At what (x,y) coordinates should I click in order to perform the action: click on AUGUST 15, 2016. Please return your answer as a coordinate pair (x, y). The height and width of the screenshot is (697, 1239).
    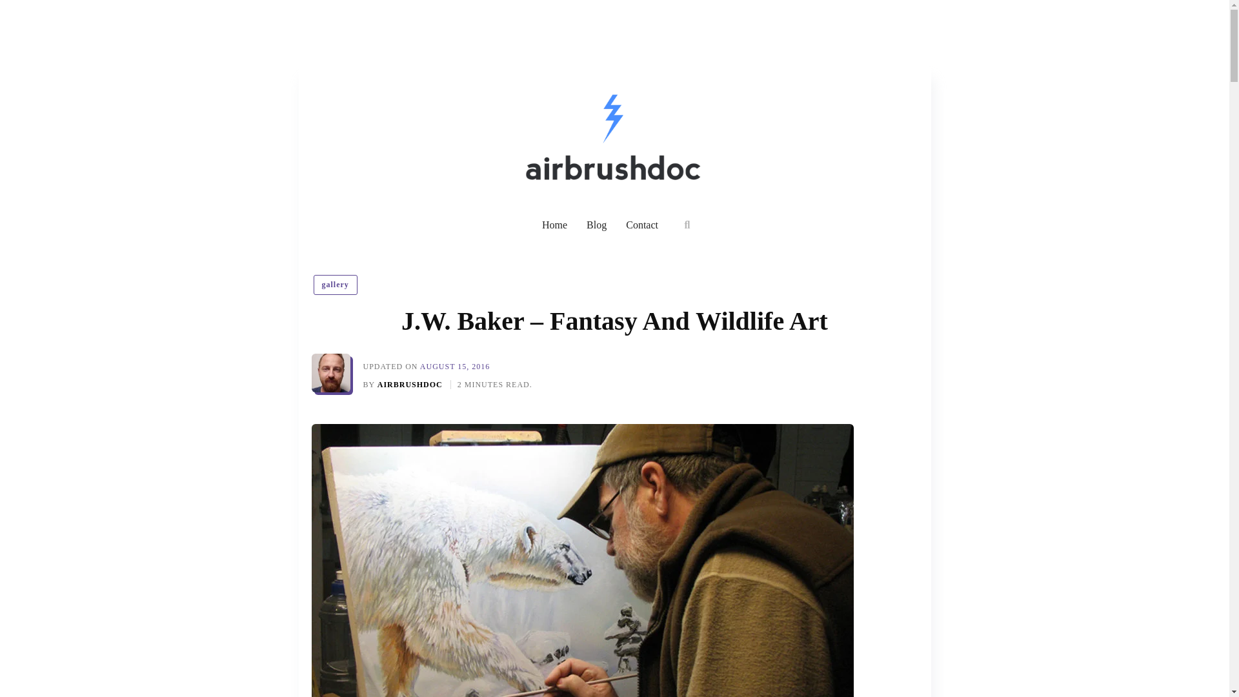
    Looking at the image, I should click on (454, 366).